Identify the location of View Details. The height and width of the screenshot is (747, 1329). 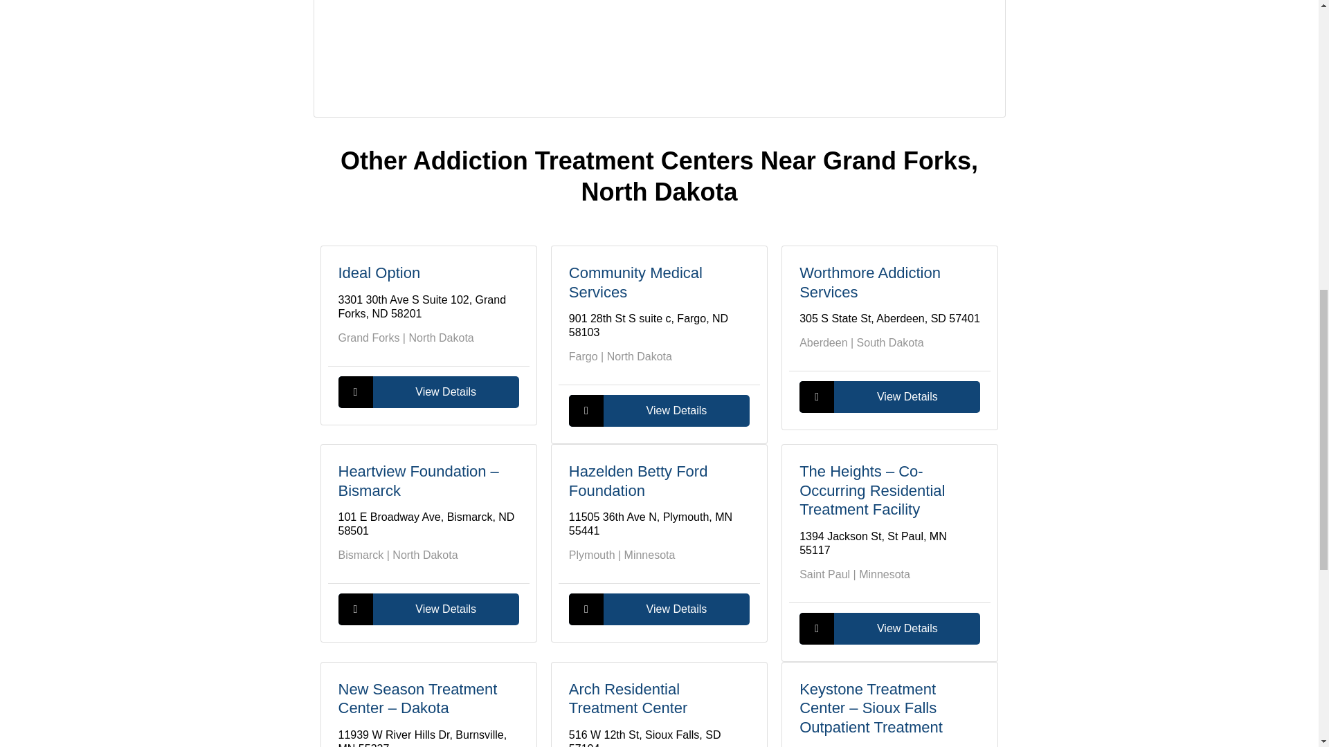
(659, 609).